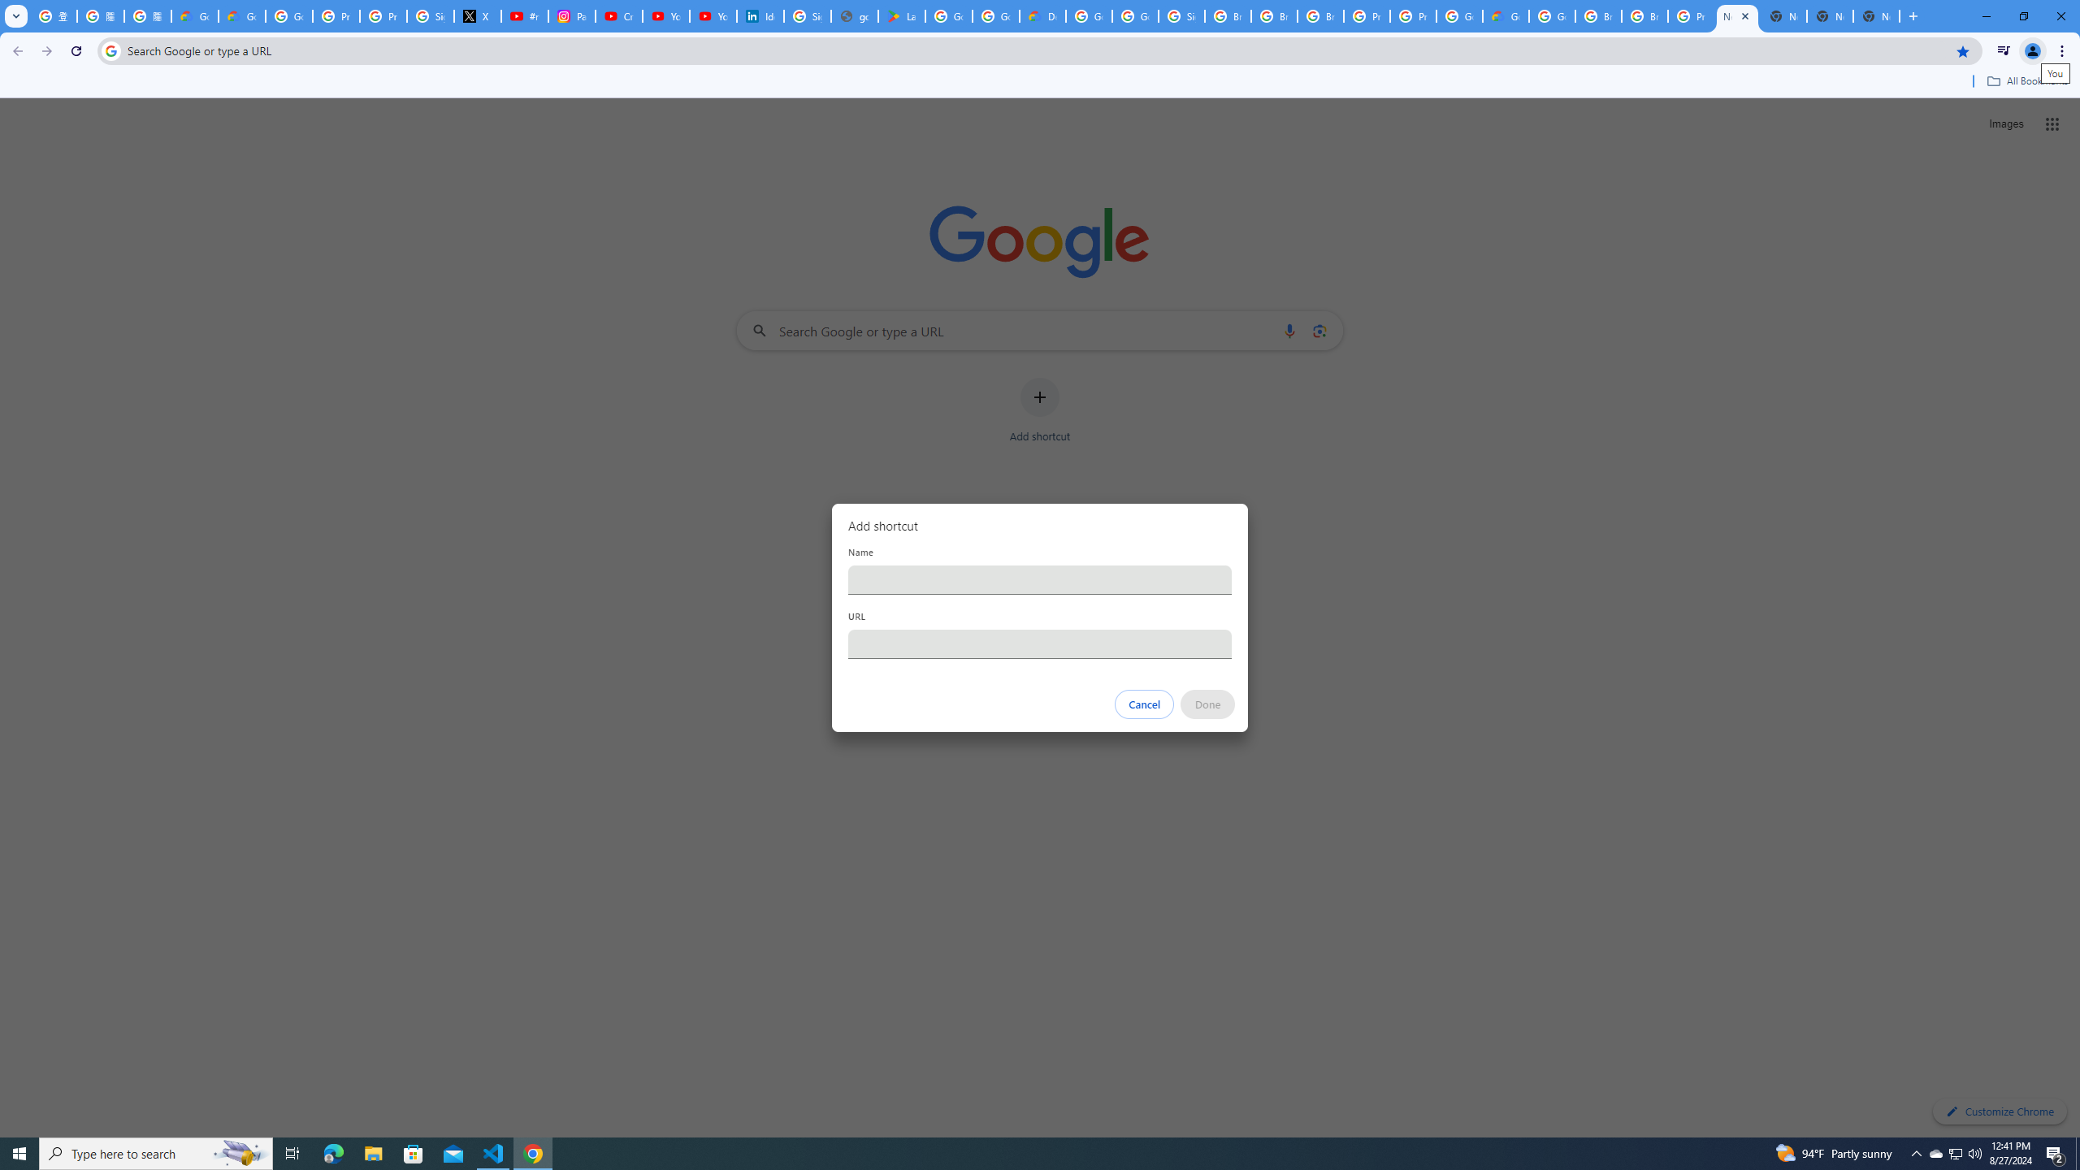 The height and width of the screenshot is (1170, 2080). What do you see at coordinates (478, 16) in the screenshot?
I see `X` at bounding box center [478, 16].